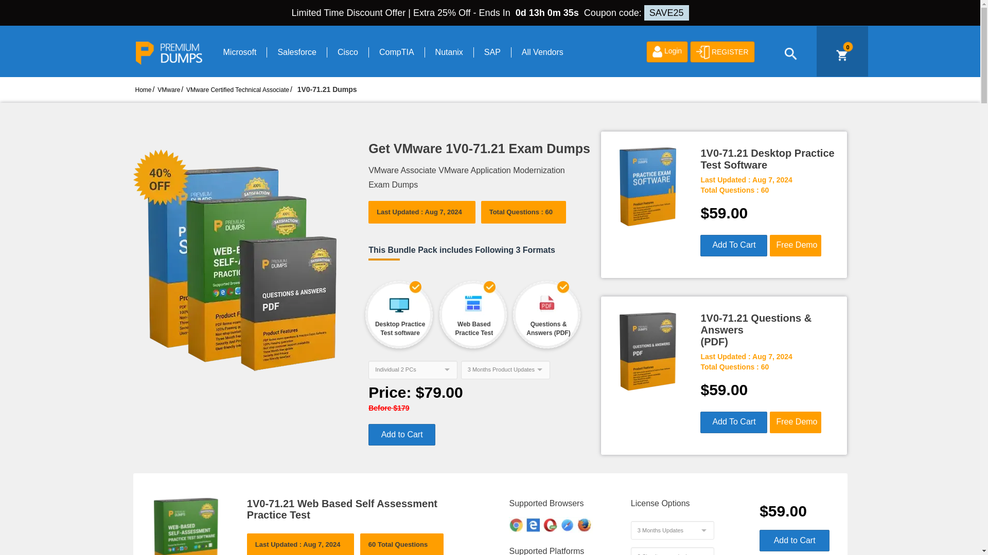 The image size is (988, 555). What do you see at coordinates (396, 52) in the screenshot?
I see `CompTIA` at bounding box center [396, 52].